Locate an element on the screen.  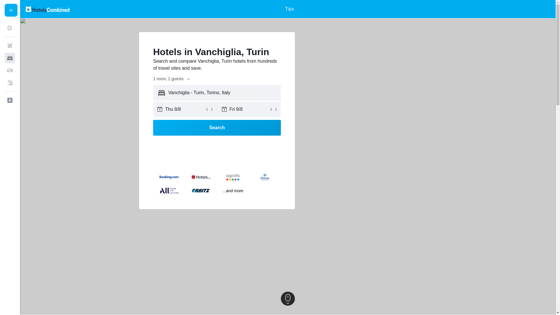
1 room, 2 guests is located at coordinates (172, 79).